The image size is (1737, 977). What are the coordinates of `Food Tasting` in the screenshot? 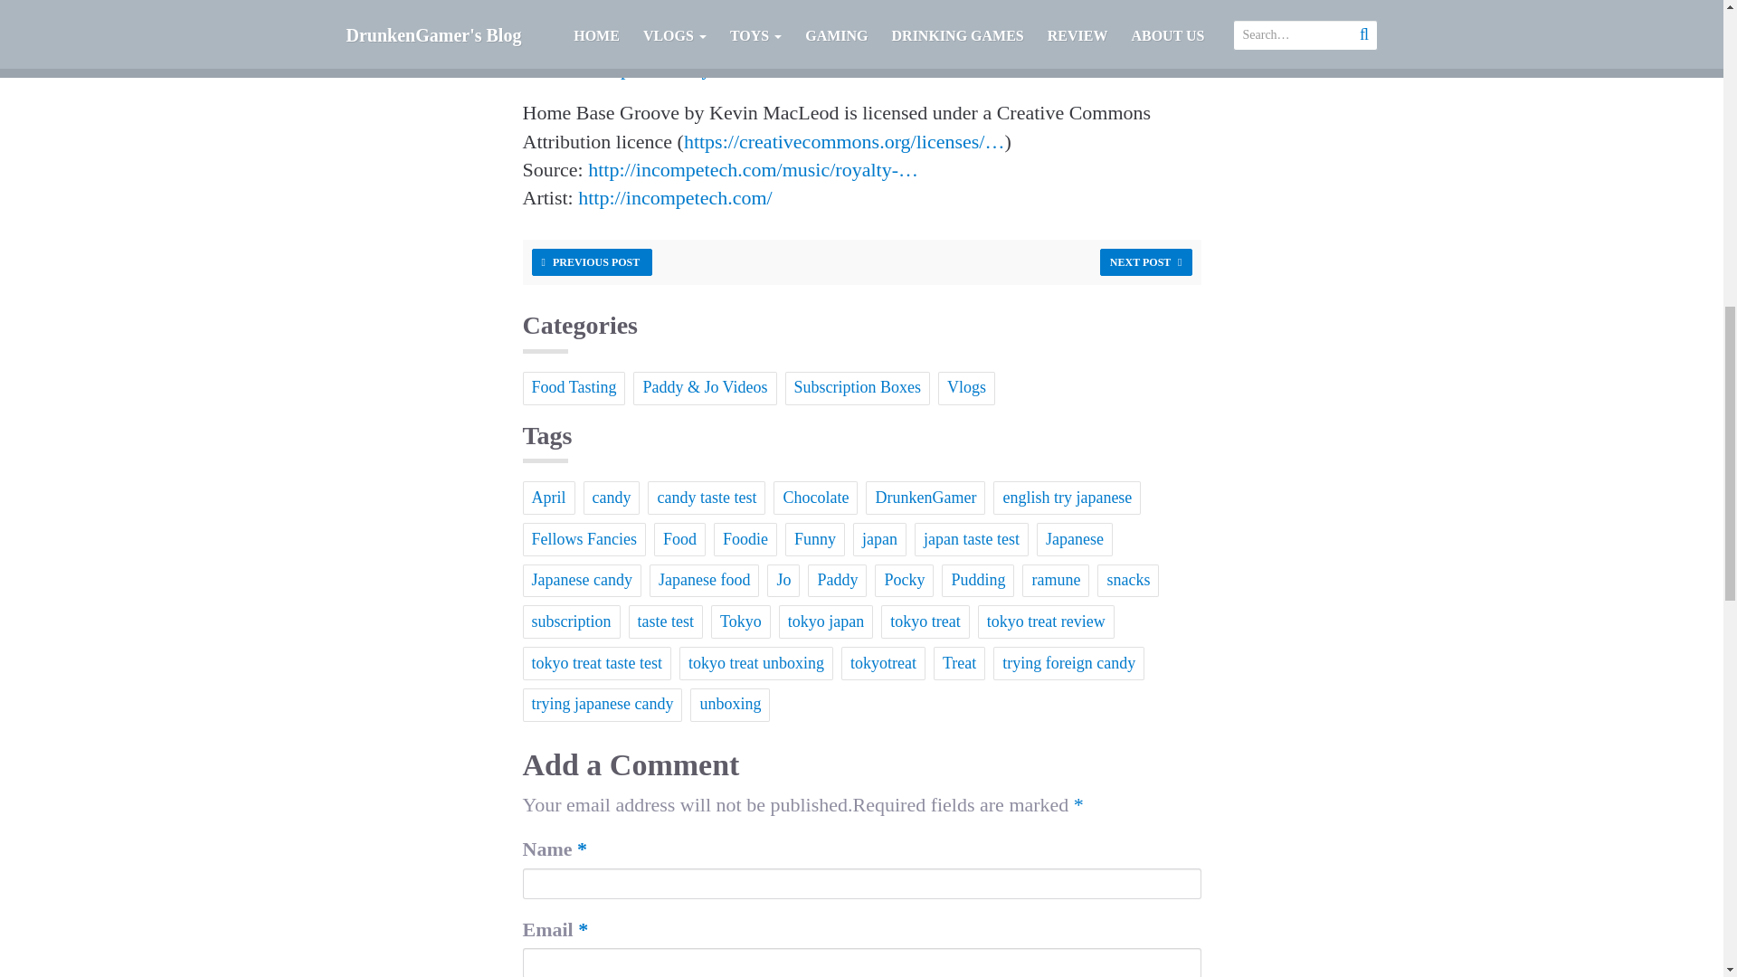 It's located at (574, 389).